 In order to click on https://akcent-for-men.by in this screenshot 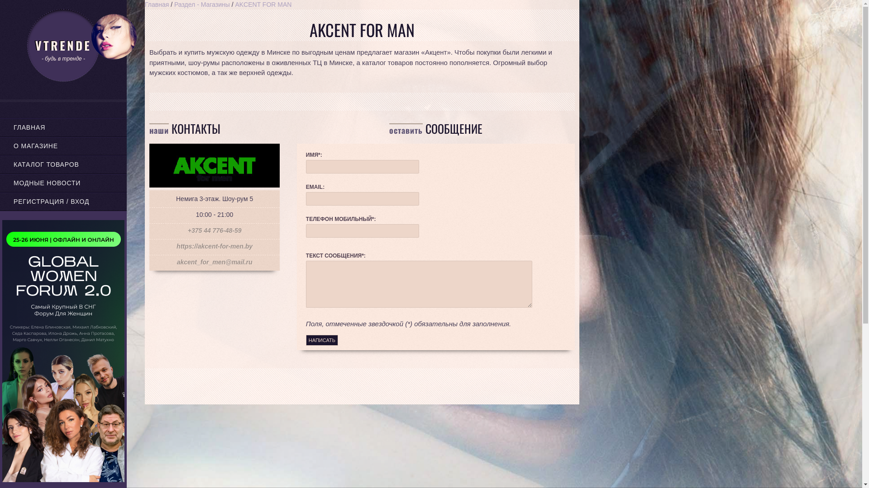, I will do `click(215, 246)`.